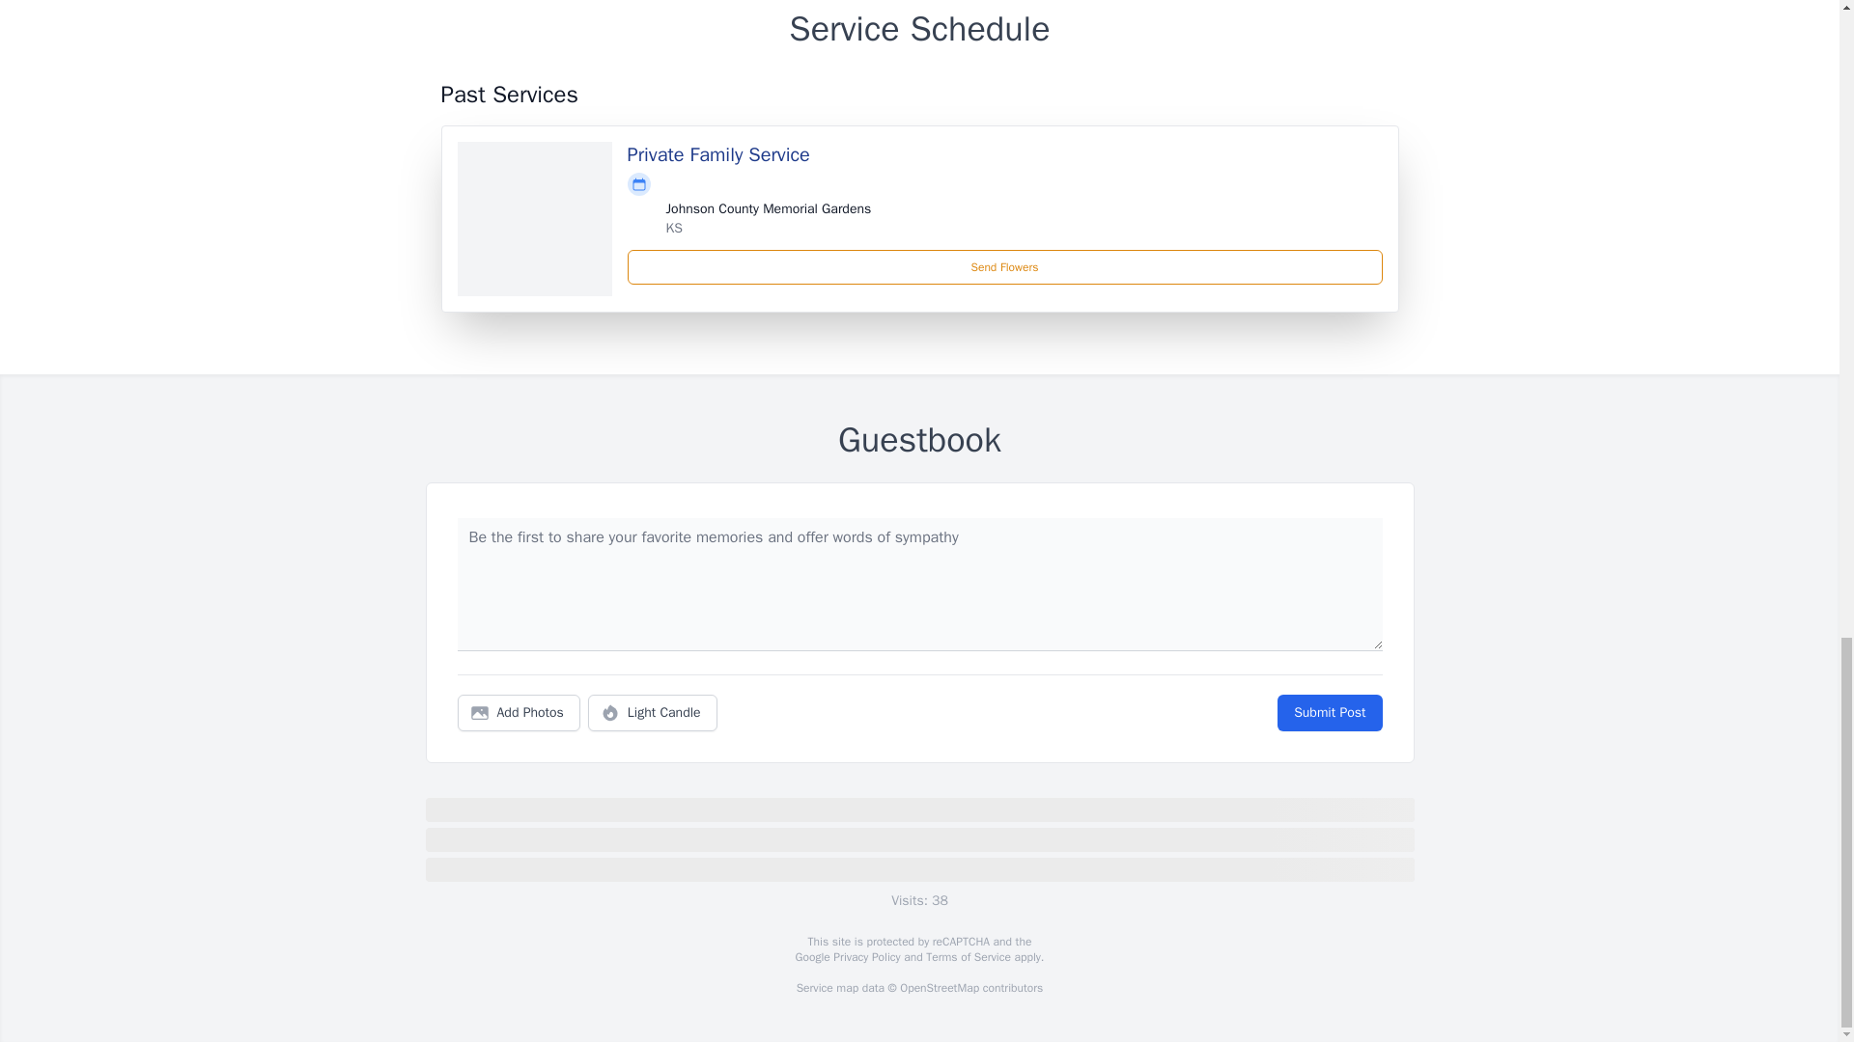 Image resolution: width=1854 pixels, height=1042 pixels. I want to click on Submit Post, so click(1329, 713).